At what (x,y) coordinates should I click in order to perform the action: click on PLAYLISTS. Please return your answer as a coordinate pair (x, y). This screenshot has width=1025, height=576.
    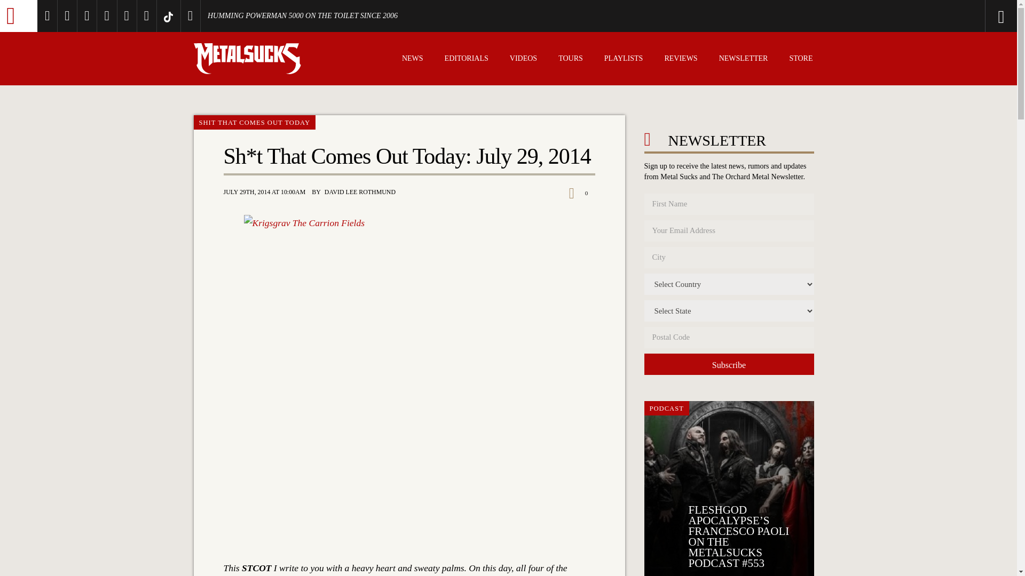
    Looking at the image, I should click on (624, 60).